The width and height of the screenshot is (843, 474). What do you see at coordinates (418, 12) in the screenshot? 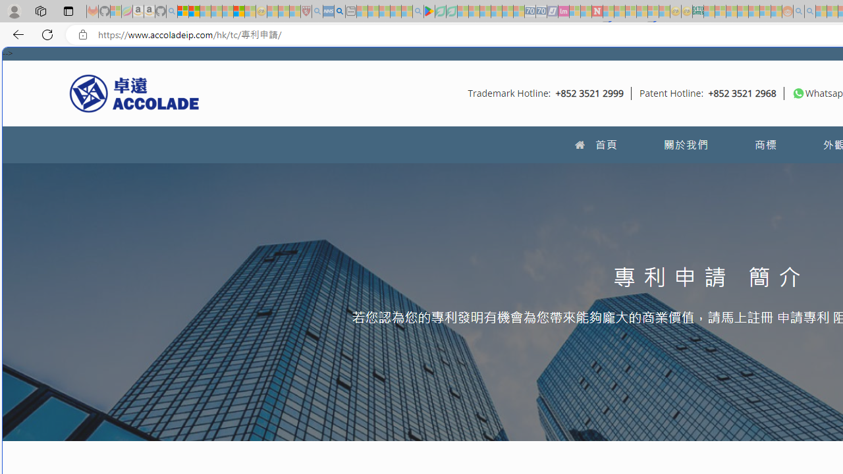
I see `google - Search - Sleeping` at bounding box center [418, 12].